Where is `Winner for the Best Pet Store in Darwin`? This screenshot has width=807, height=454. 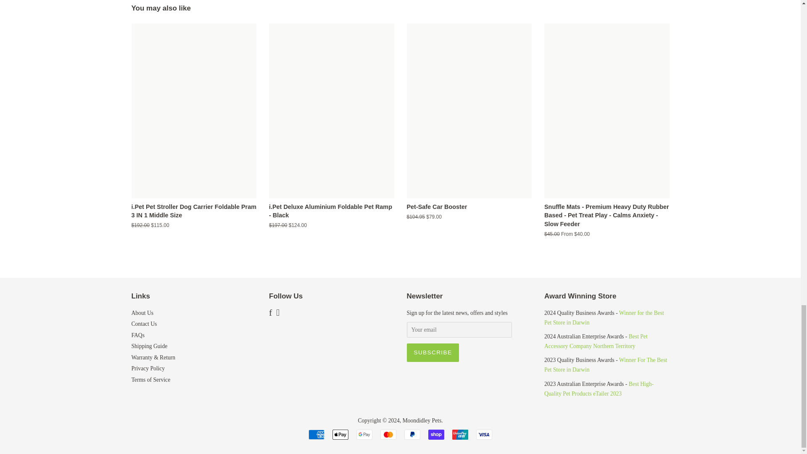
Winner for the Best Pet Store in Darwin is located at coordinates (604, 318).